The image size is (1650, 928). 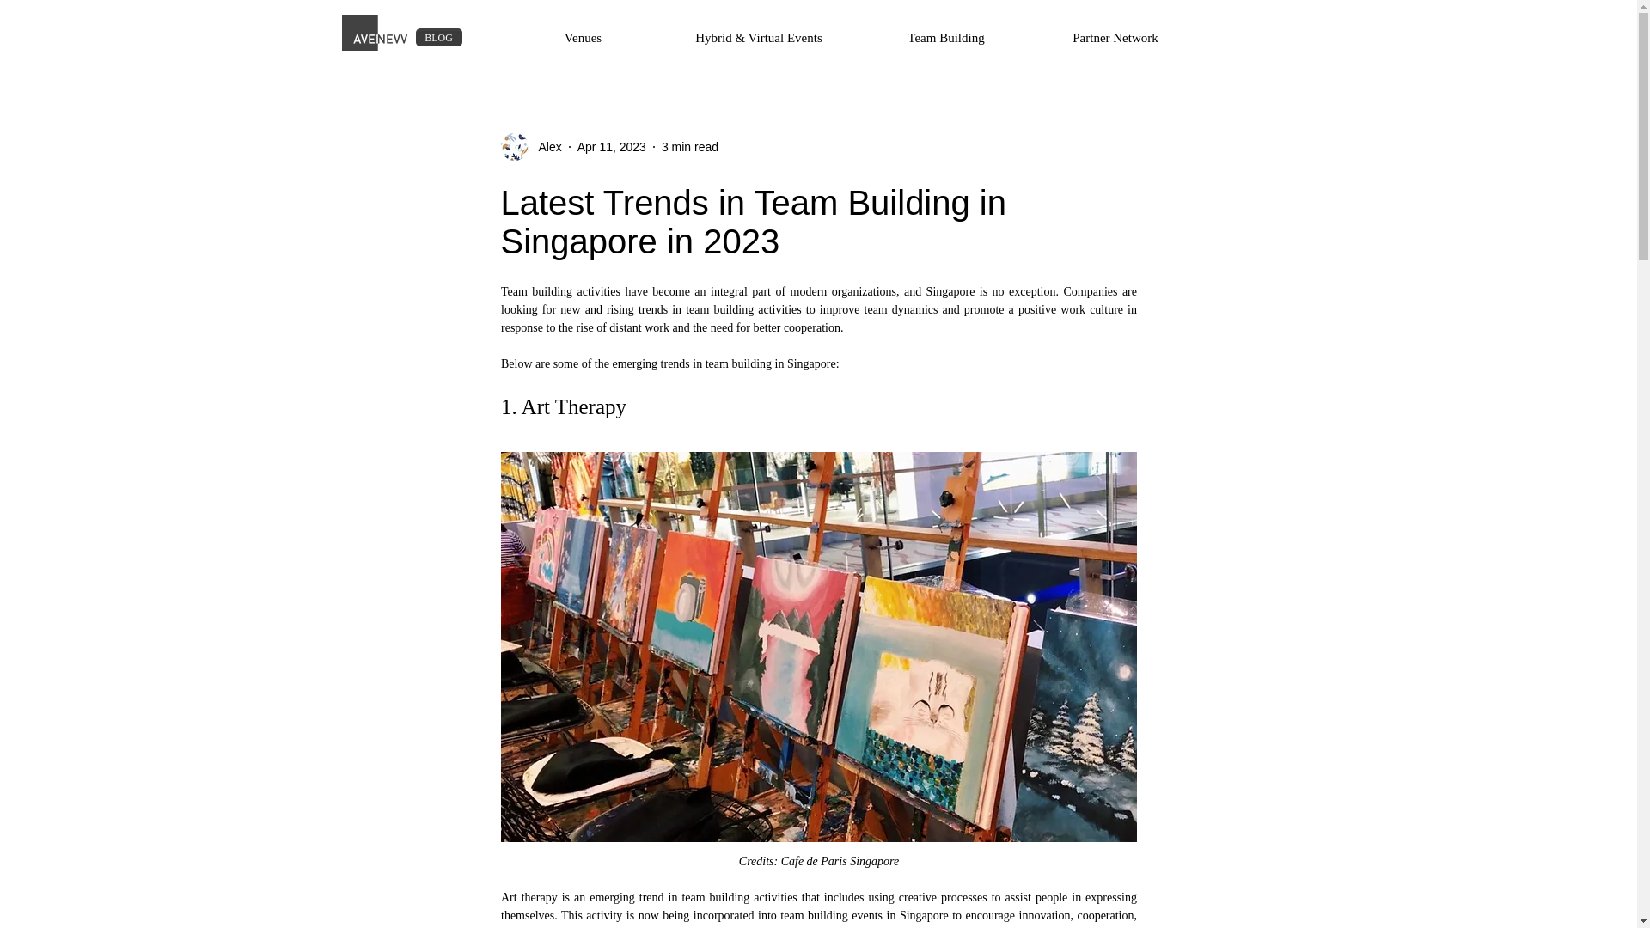 I want to click on Venues, so click(x=584, y=37).